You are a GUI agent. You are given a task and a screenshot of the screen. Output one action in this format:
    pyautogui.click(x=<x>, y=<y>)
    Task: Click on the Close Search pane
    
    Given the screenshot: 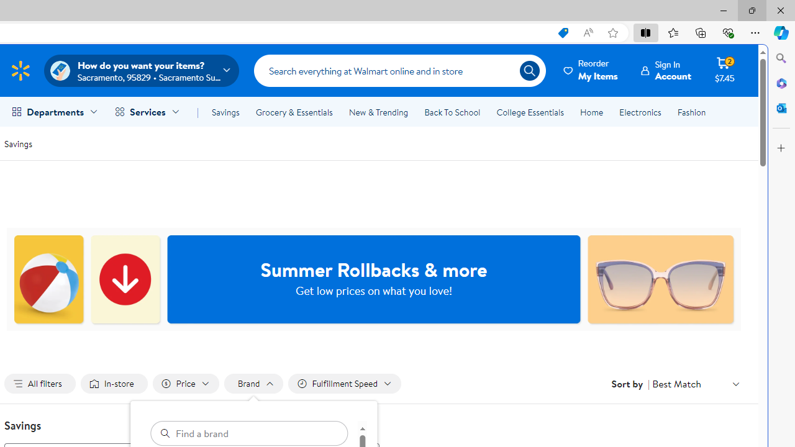 What is the action you would take?
    pyautogui.click(x=781, y=58)
    